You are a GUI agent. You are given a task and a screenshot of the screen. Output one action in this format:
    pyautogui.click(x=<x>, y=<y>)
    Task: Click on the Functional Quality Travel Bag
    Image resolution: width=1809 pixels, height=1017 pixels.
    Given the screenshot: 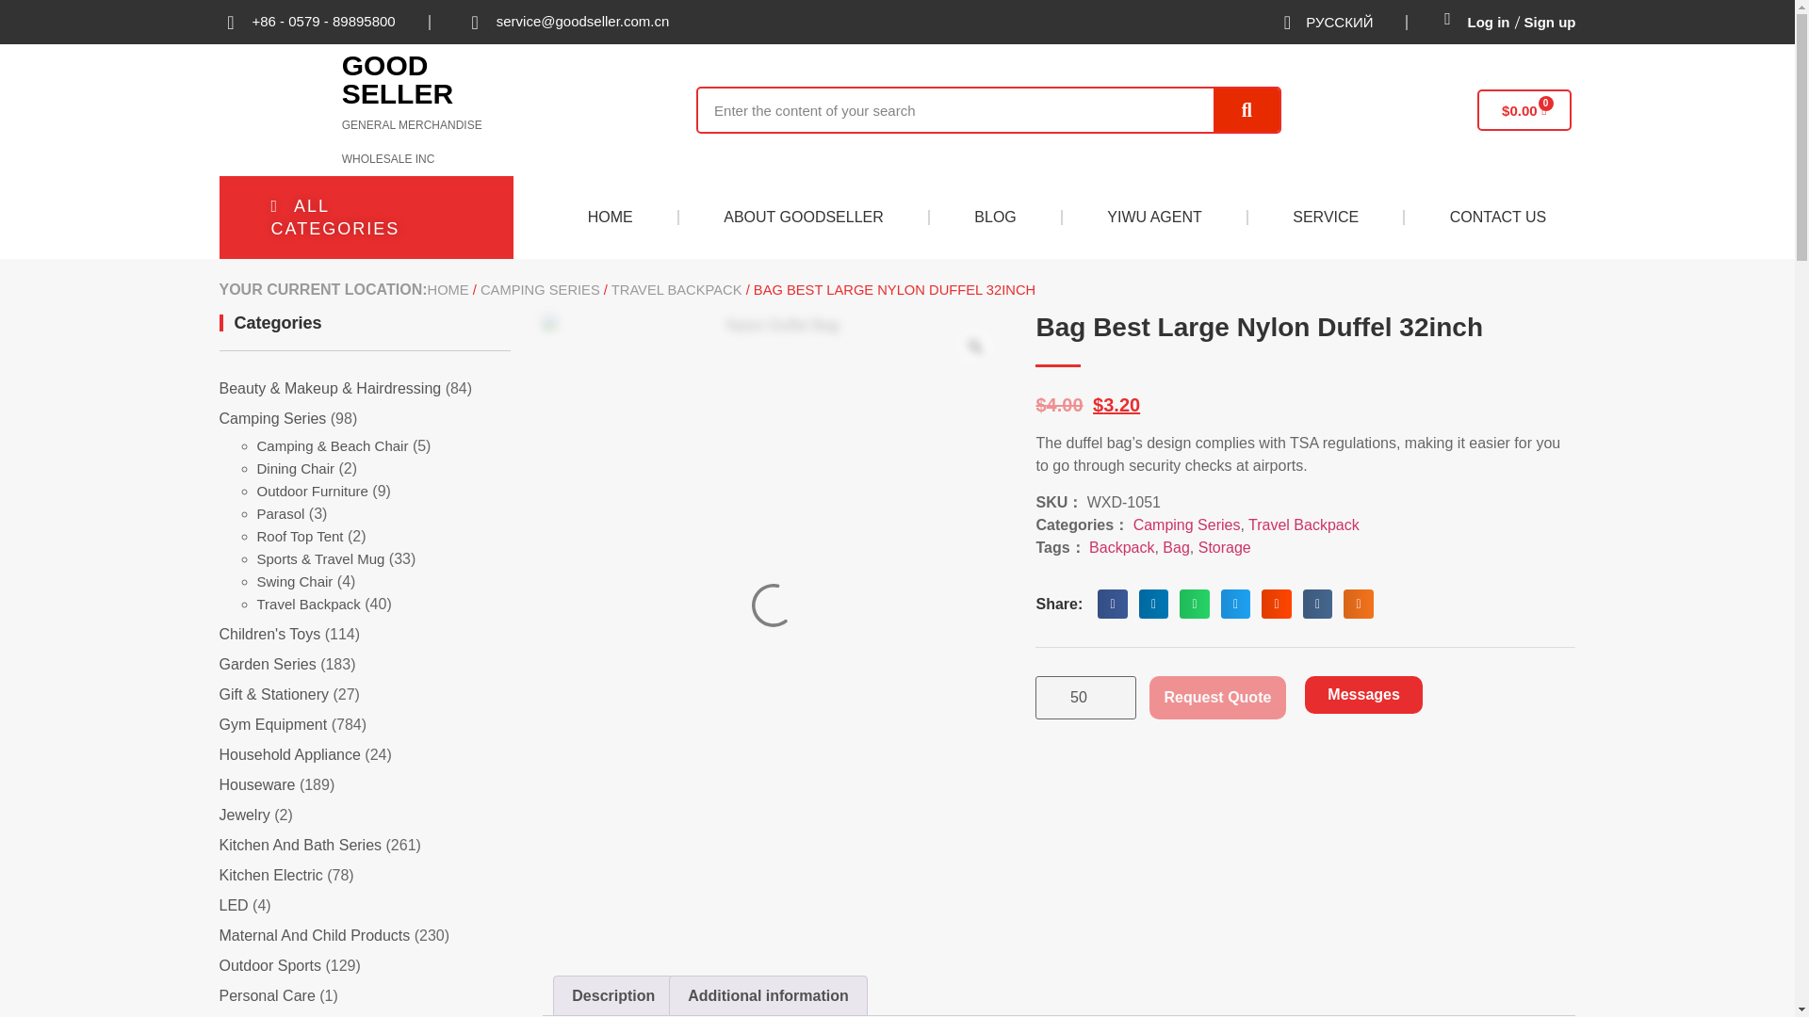 What is the action you would take?
    pyautogui.click(x=956, y=847)
    